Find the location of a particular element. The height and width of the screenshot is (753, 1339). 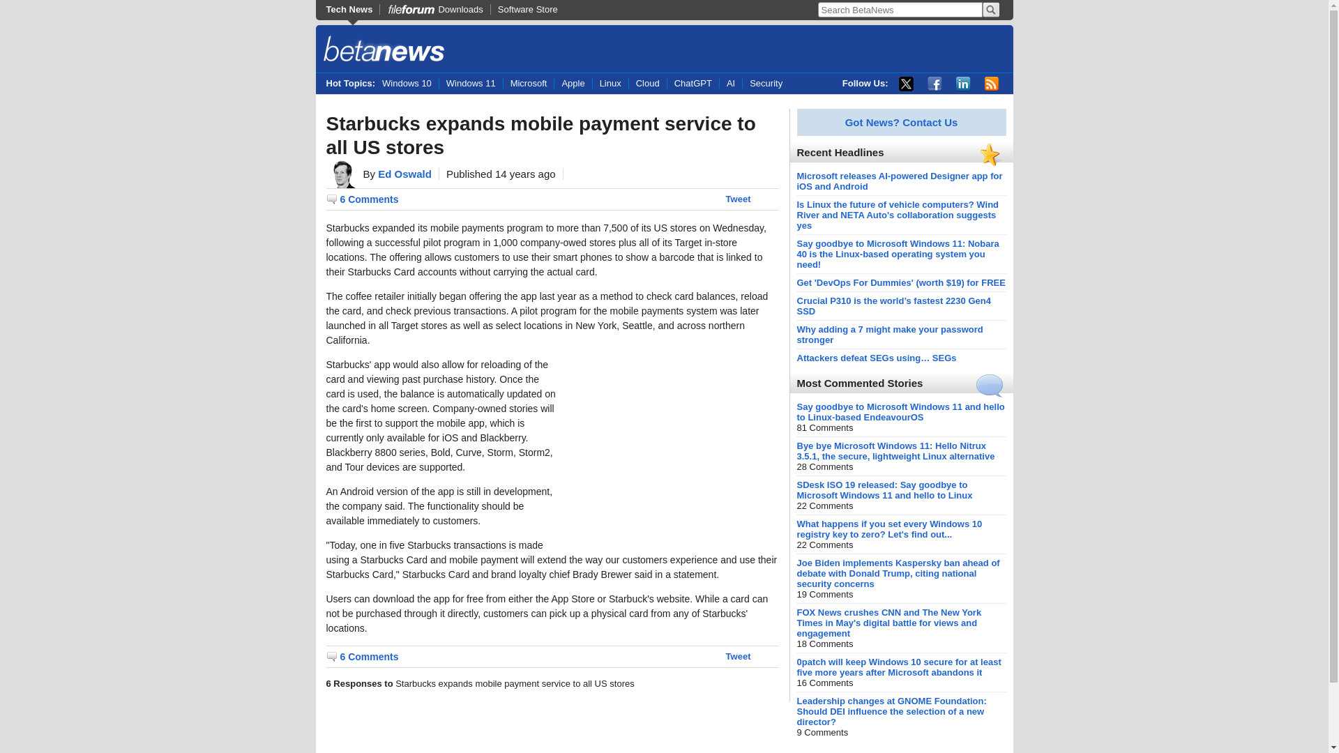

6 Comments is located at coordinates (363, 199).